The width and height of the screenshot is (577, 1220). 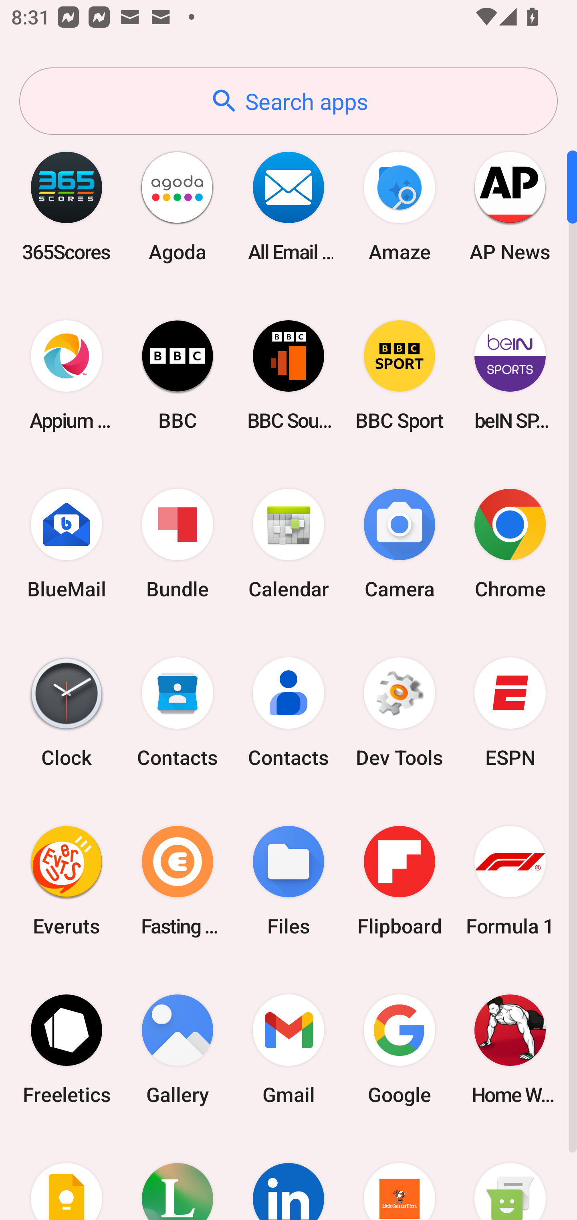 What do you see at coordinates (288, 544) in the screenshot?
I see `Calendar` at bounding box center [288, 544].